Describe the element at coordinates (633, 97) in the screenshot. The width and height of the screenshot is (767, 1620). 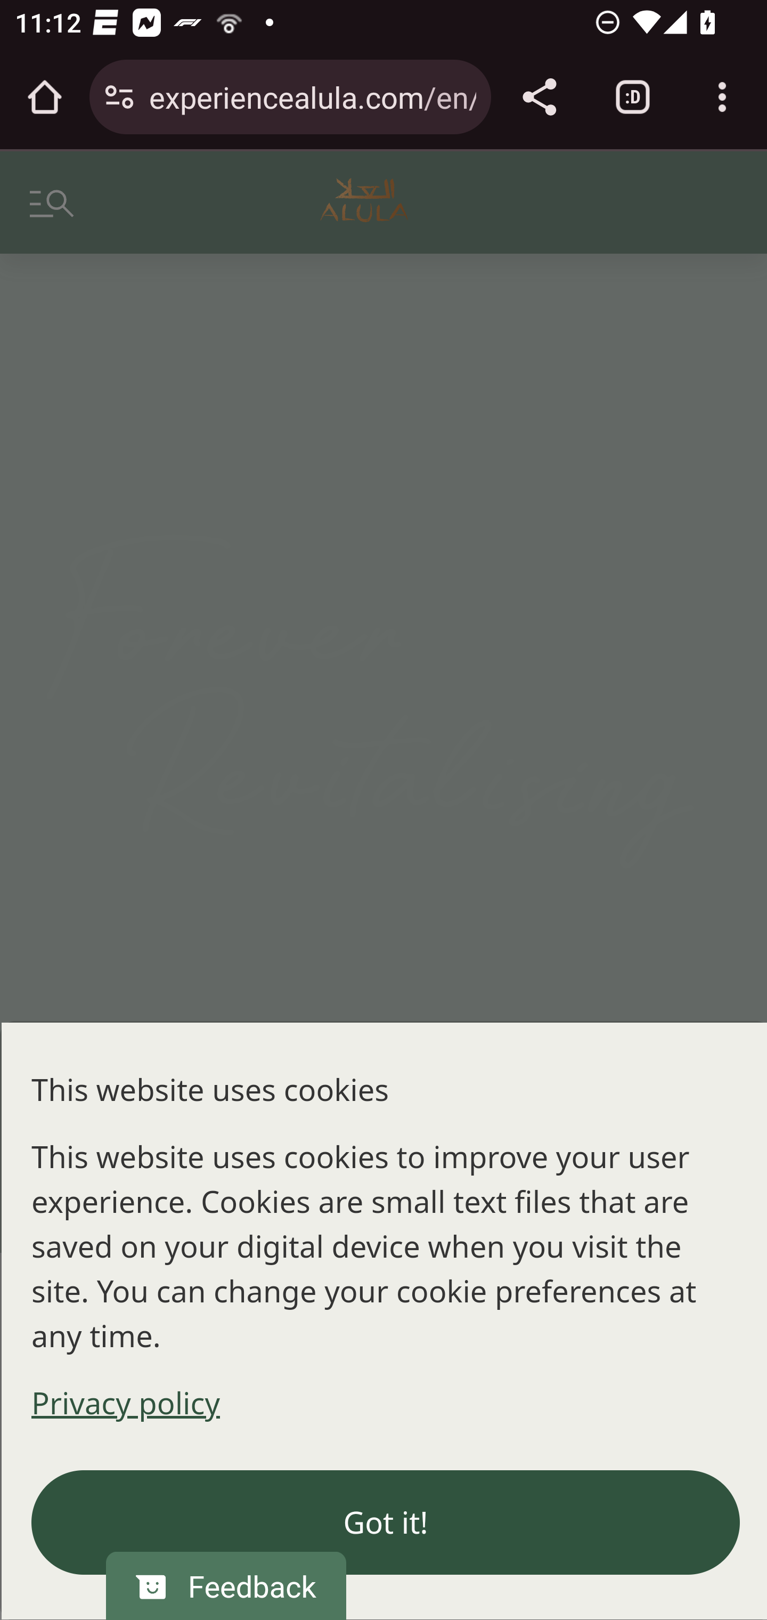
I see `Switch or close tabs` at that location.